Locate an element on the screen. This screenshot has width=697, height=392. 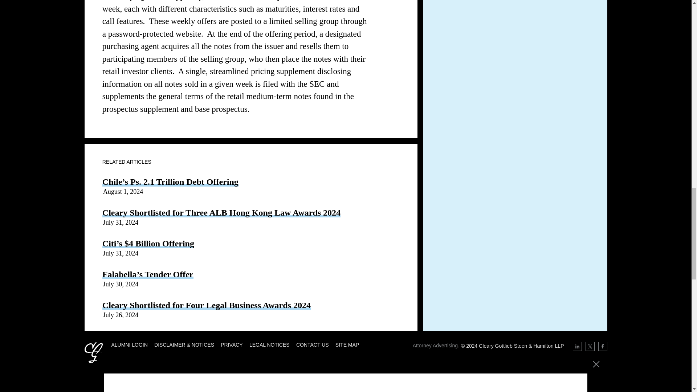
Contact Us is located at coordinates (313, 344).